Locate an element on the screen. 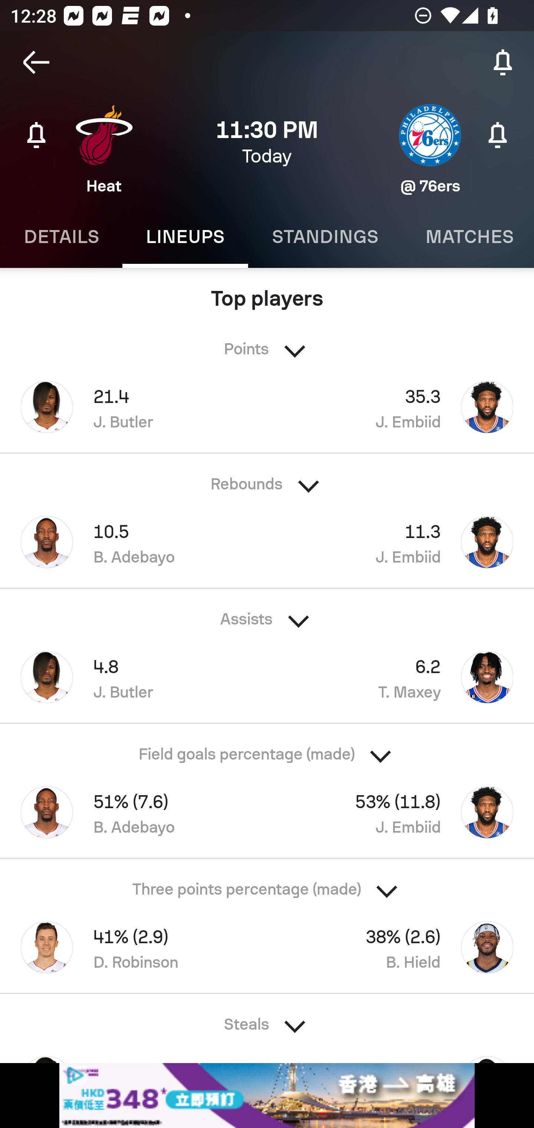 This screenshot has height=1128, width=534. 6.2 T. Maxey is located at coordinates (400, 677).